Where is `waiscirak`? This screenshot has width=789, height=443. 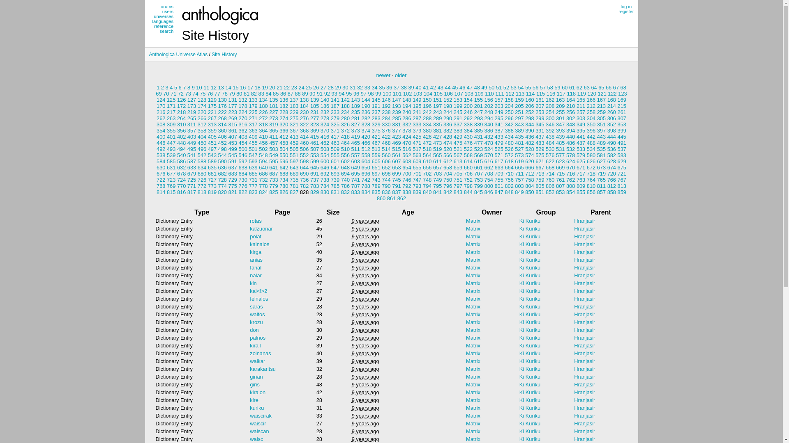 waiscirak is located at coordinates (261, 416).